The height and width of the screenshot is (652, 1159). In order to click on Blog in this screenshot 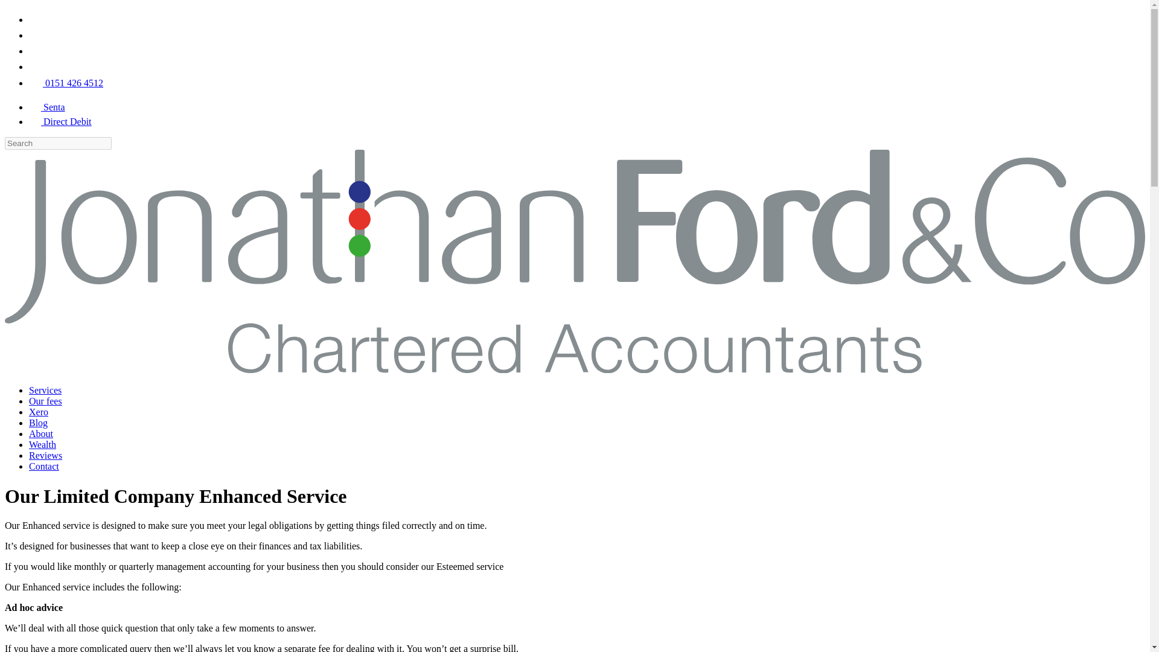, I will do `click(38, 423)`.